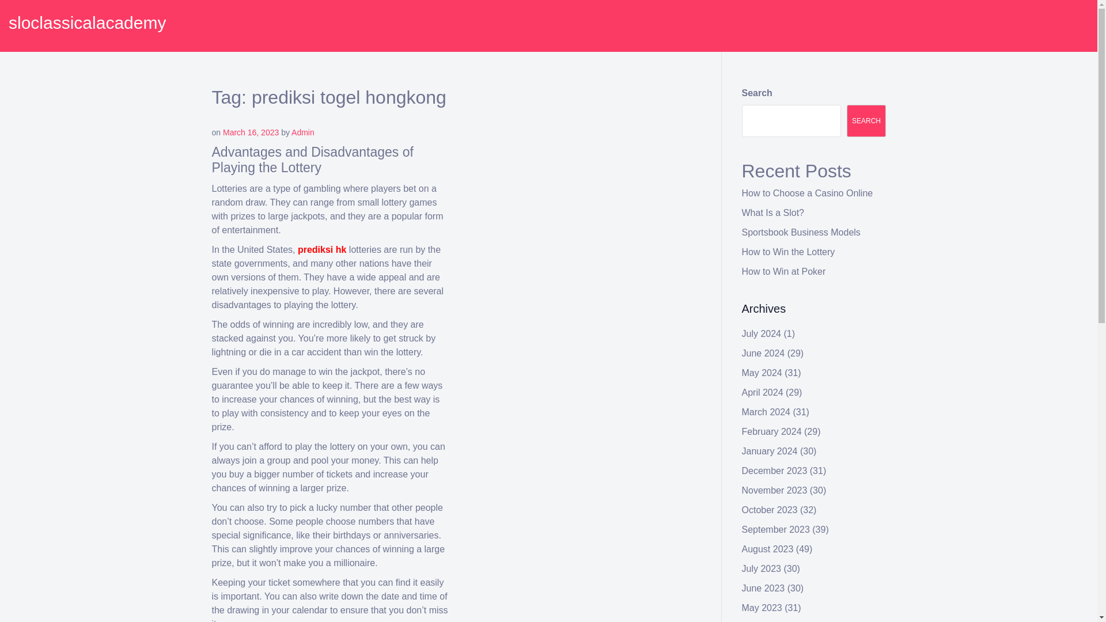 The width and height of the screenshot is (1106, 622). Describe the element at coordinates (772, 431) in the screenshot. I see `February 2024` at that location.